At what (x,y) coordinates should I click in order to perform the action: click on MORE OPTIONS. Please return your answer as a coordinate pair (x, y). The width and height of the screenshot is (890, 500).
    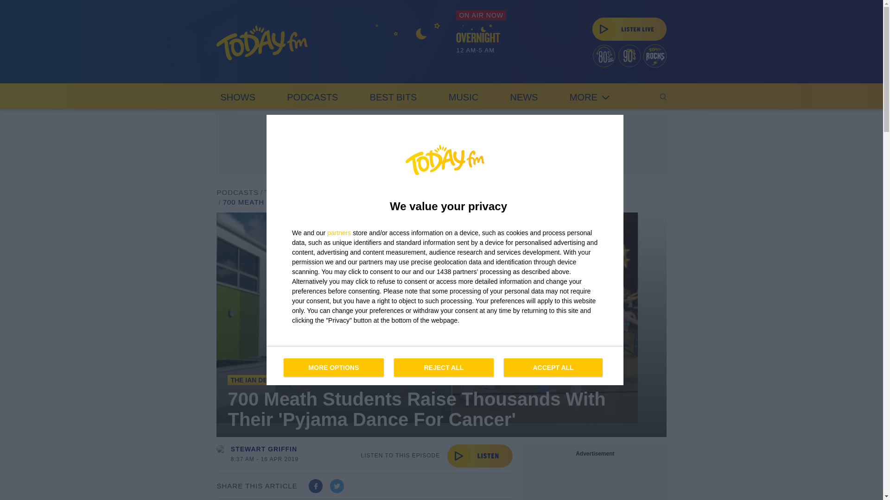
    Looking at the image, I should click on (334, 368).